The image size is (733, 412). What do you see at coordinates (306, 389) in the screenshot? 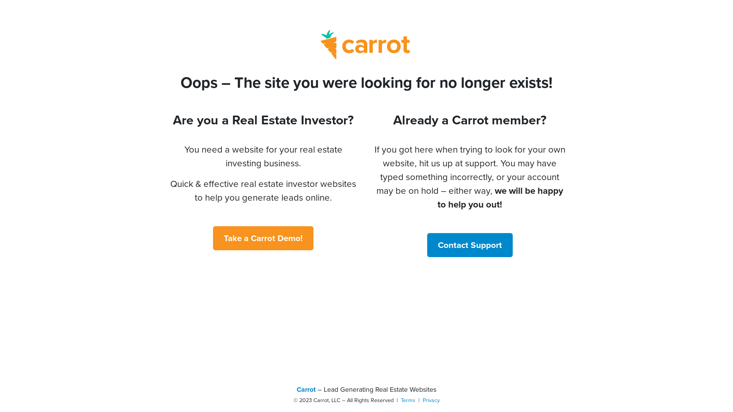
I see `Carrot` at bounding box center [306, 389].